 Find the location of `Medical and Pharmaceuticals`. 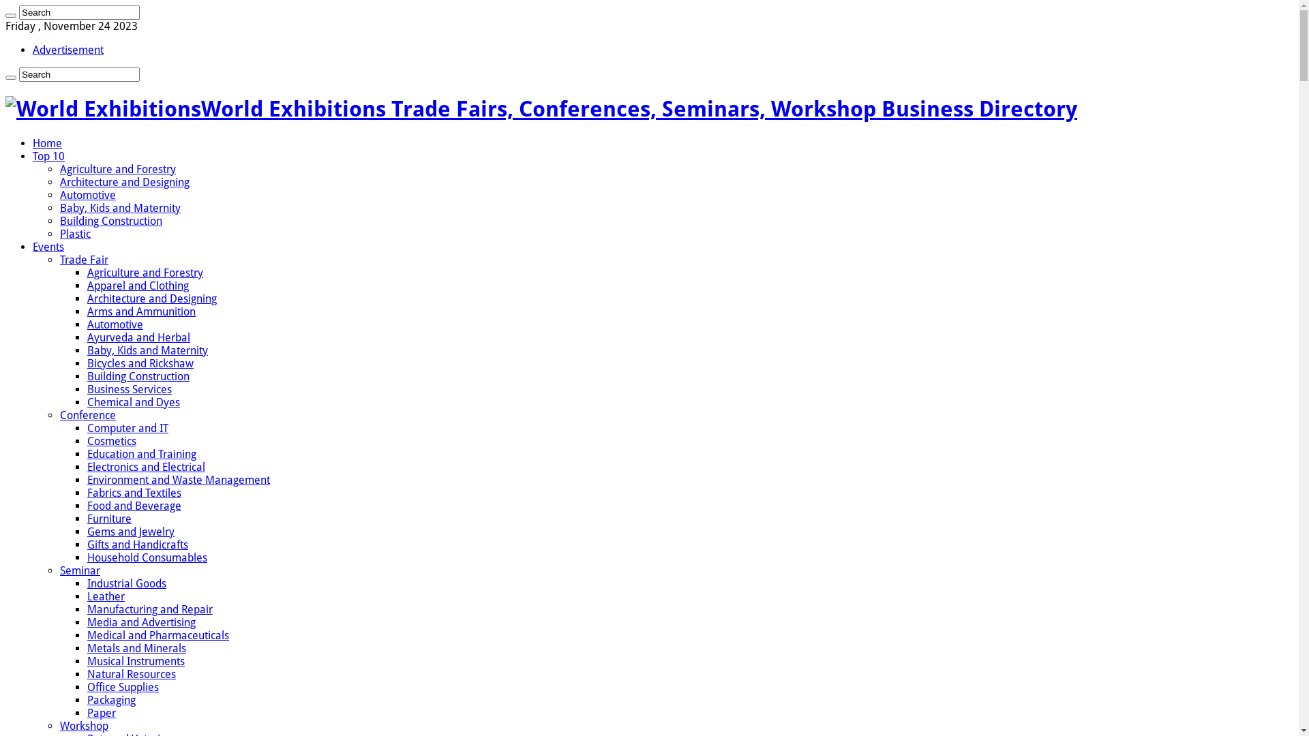

Medical and Pharmaceuticals is located at coordinates (158, 635).